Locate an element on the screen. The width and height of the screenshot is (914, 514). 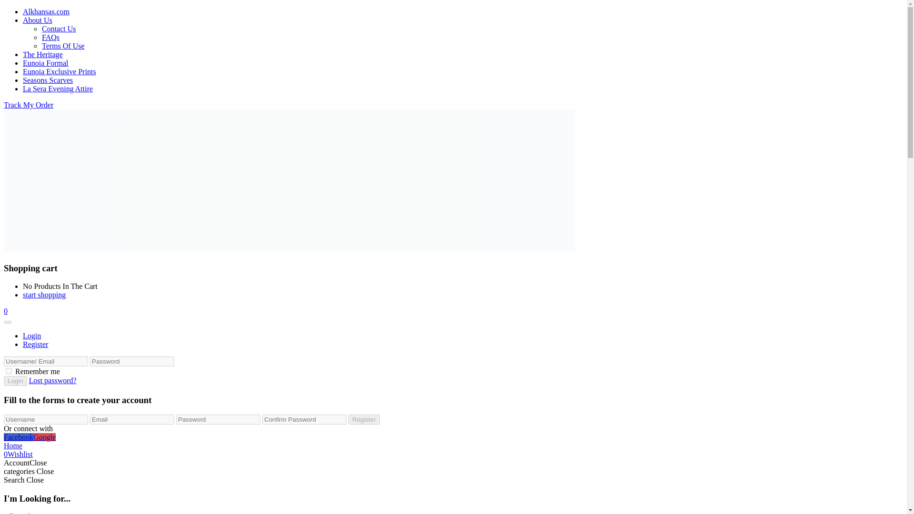
La Sera Evening Attire is located at coordinates (58, 89).